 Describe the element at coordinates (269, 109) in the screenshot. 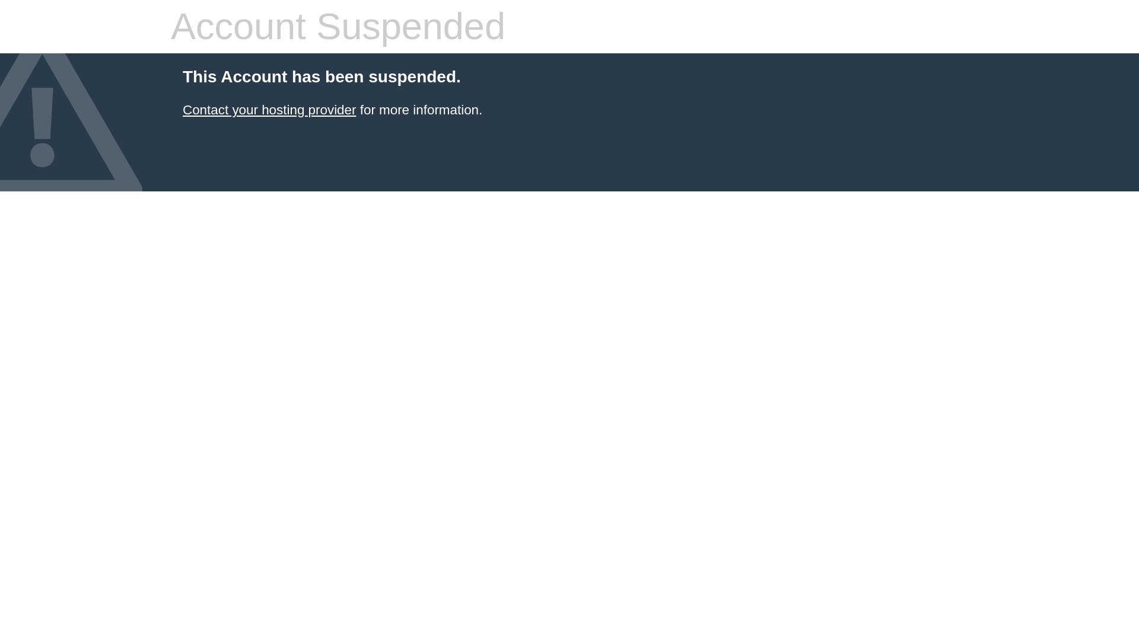

I see `Contact your hosting provider` at that location.